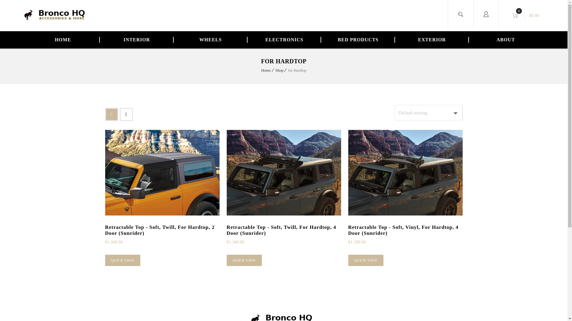  Describe the element at coordinates (211, 40) in the screenshot. I see `WHEELS` at that location.